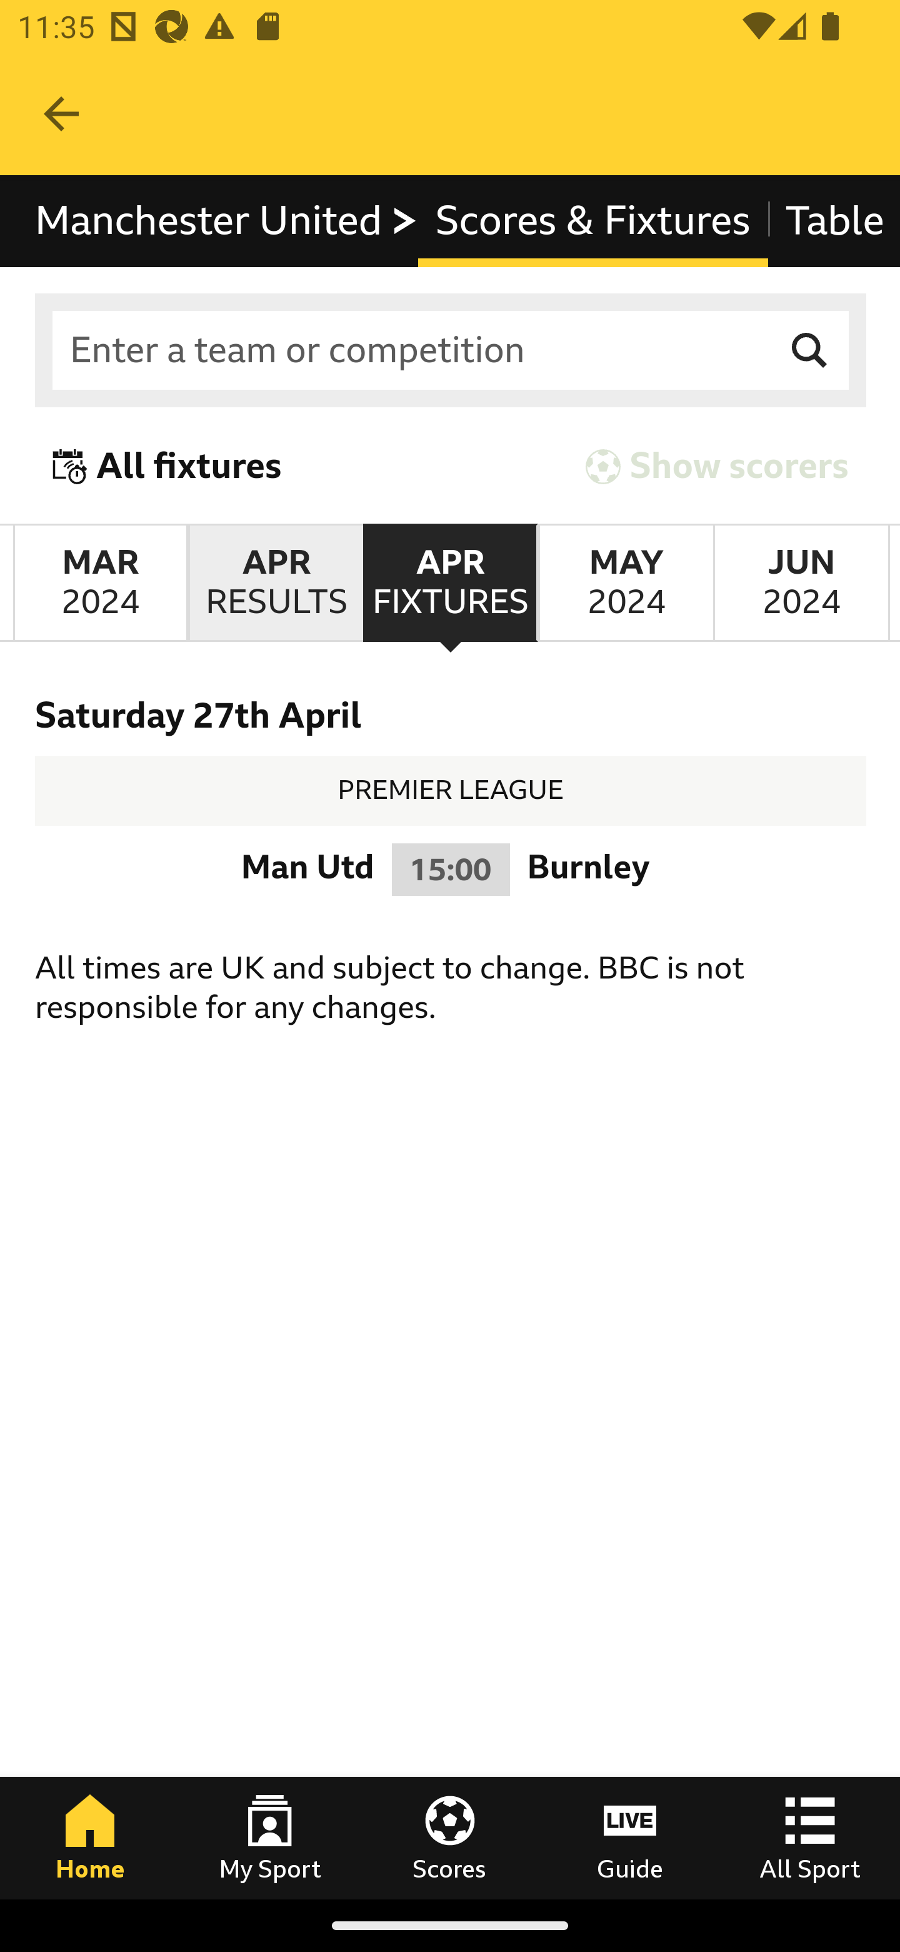 This screenshot has height=1952, width=900. What do you see at coordinates (227, 221) in the screenshot?
I see `Manchester United ` at bounding box center [227, 221].